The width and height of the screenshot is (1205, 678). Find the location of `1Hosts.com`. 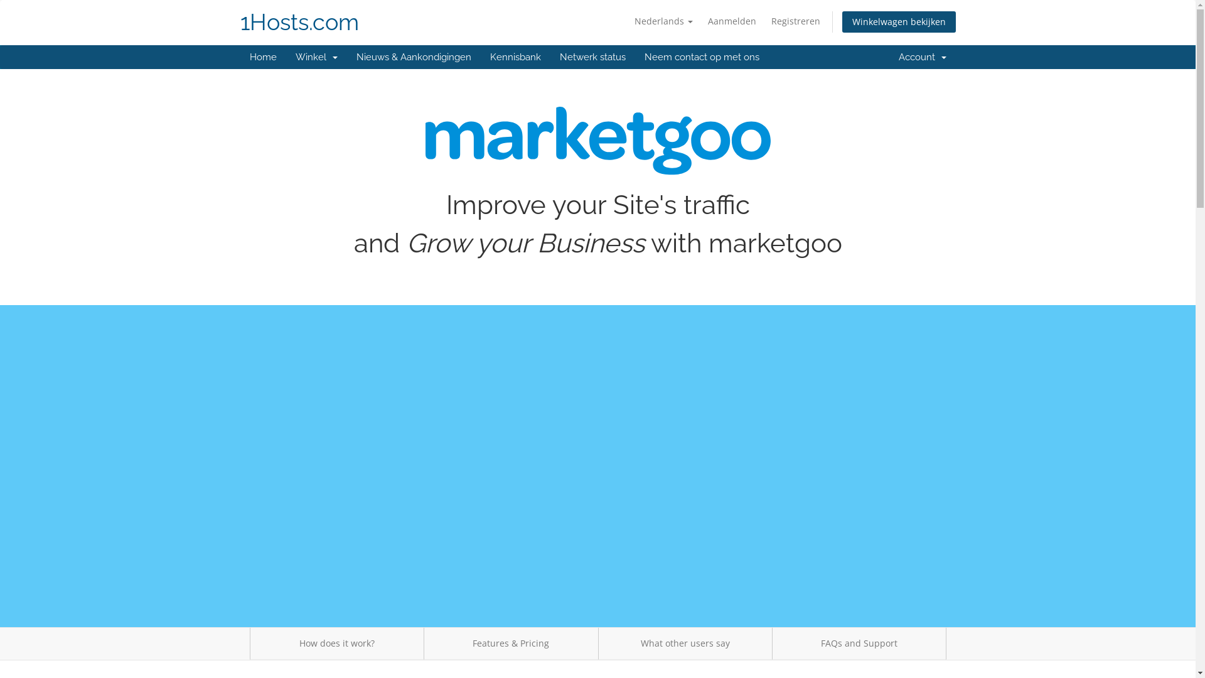

1Hosts.com is located at coordinates (299, 23).